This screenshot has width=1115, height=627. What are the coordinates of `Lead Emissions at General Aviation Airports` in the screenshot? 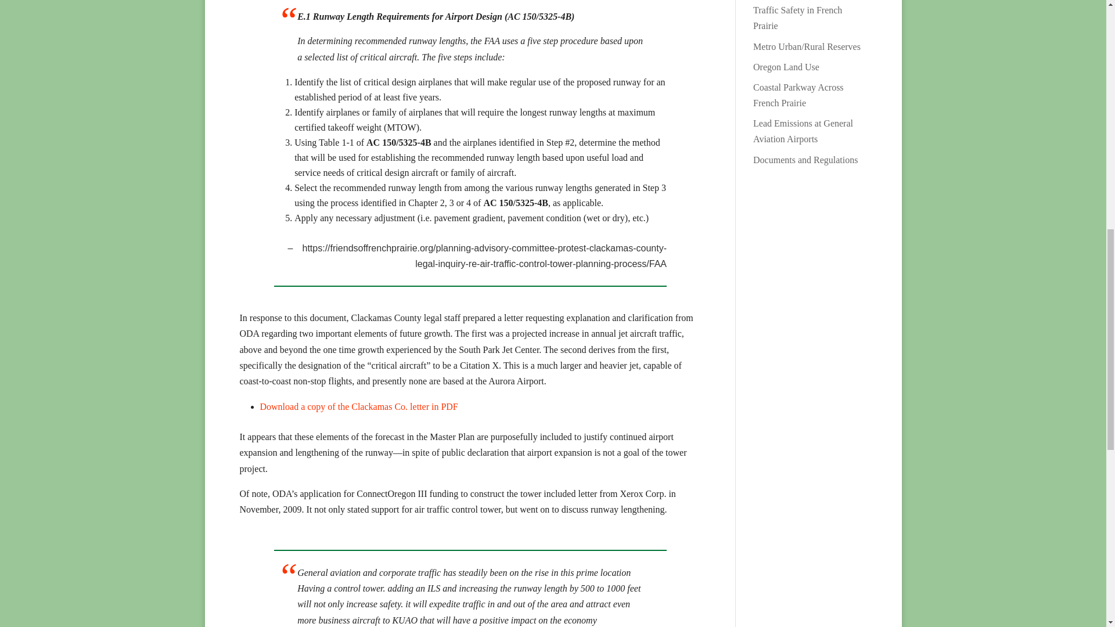 It's located at (803, 131).